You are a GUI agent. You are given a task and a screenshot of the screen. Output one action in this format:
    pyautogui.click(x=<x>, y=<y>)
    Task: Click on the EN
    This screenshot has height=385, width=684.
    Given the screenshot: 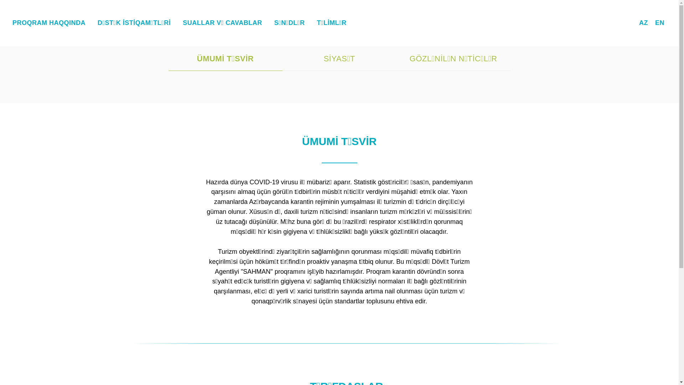 What is the action you would take?
    pyautogui.click(x=660, y=23)
    